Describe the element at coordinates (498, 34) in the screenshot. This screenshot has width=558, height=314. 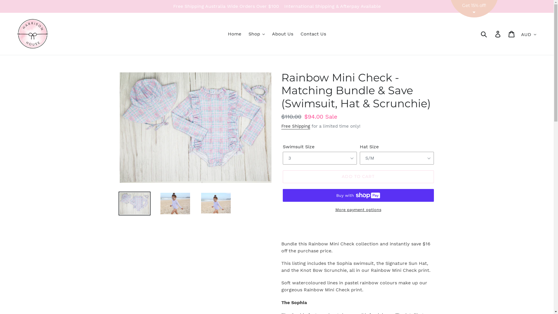
I see `Log in` at that location.